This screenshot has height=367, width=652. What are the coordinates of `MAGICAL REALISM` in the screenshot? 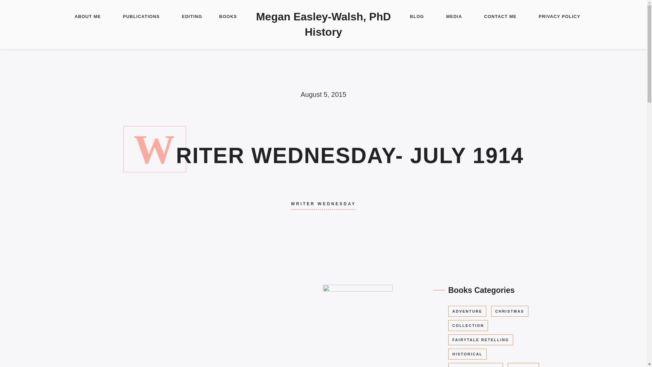 It's located at (475, 365).